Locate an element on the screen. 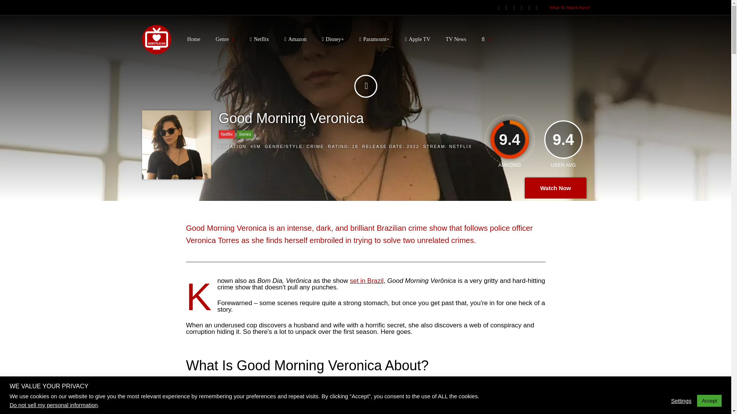 The width and height of the screenshot is (737, 414). NextFlicks is located at coordinates (157, 53).